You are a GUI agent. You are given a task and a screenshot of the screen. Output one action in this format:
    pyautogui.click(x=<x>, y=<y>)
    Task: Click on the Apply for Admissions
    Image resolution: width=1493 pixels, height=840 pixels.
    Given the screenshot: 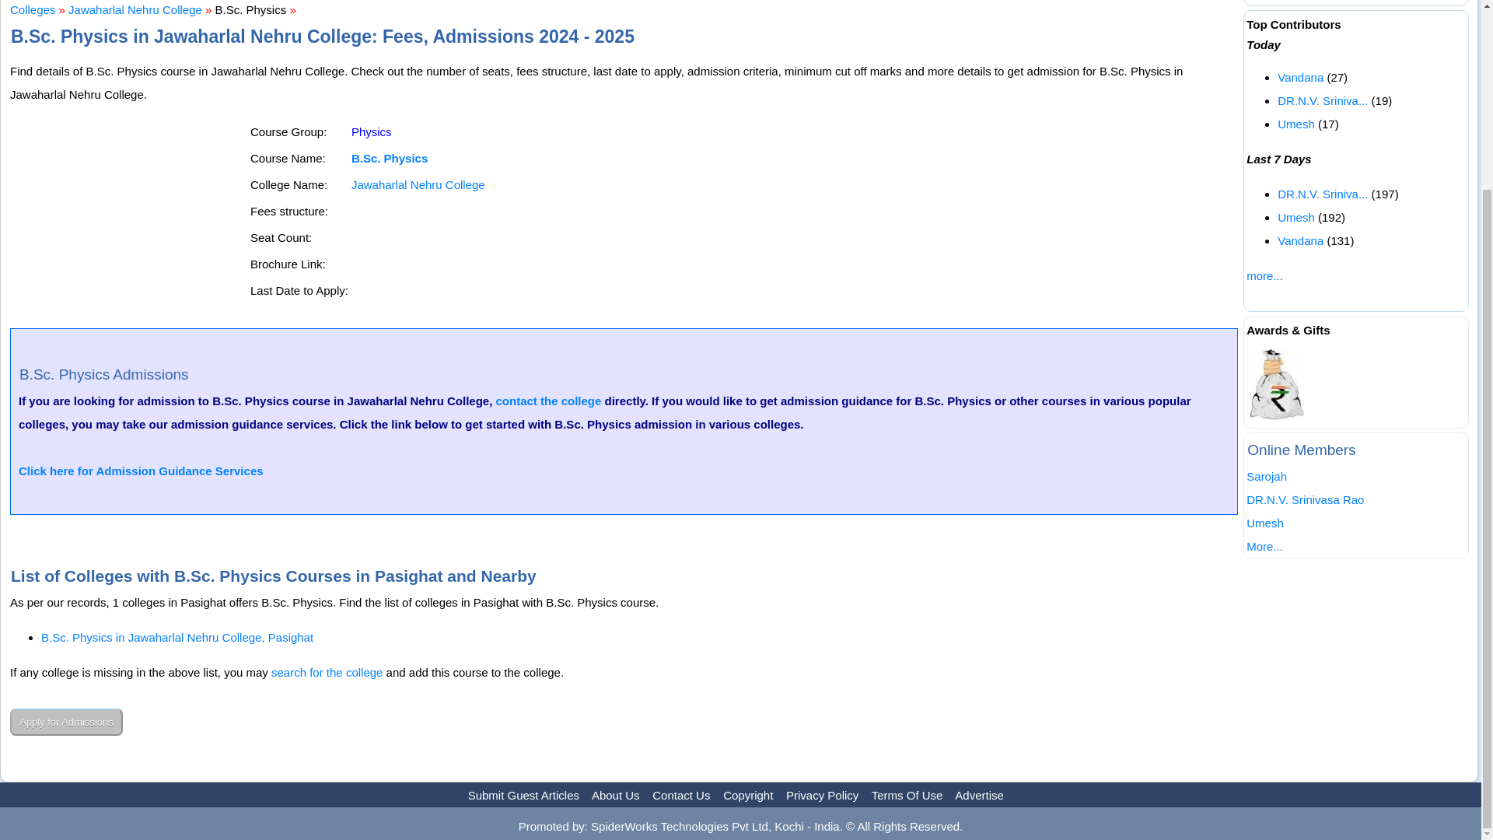 What is the action you would take?
    pyautogui.click(x=66, y=722)
    